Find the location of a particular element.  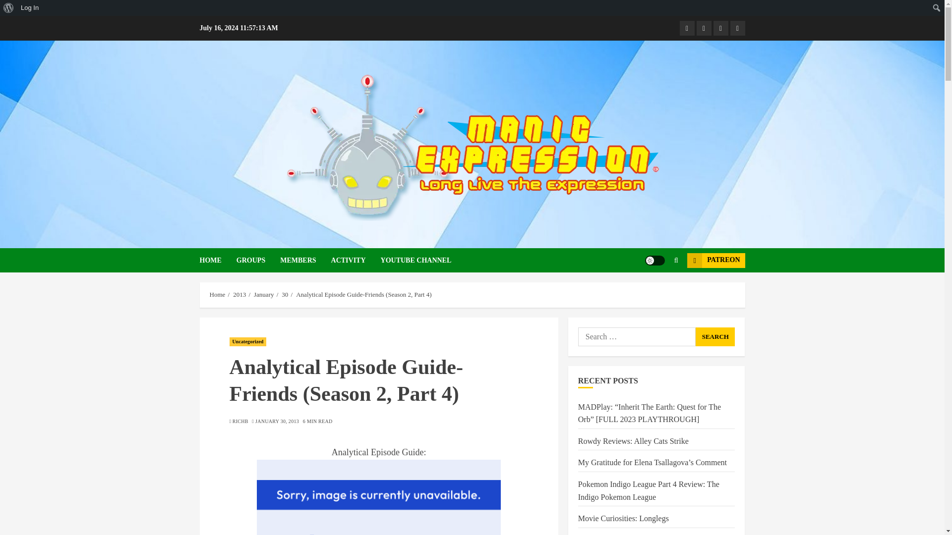

HOME is located at coordinates (217, 260).